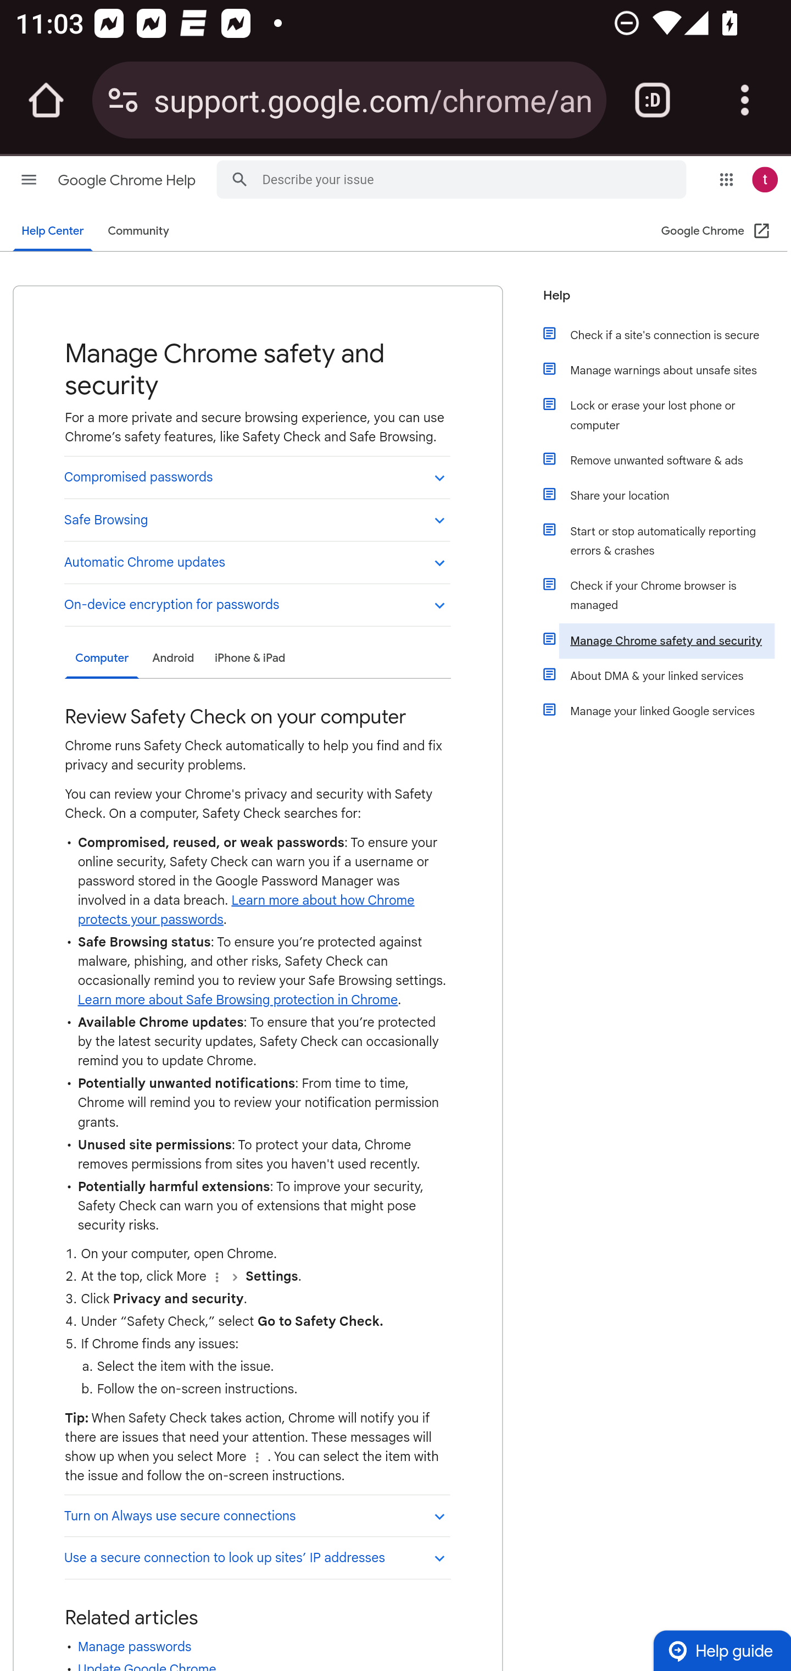  Describe the element at coordinates (667, 370) in the screenshot. I see `Manage warnings about unsafe sites` at that location.